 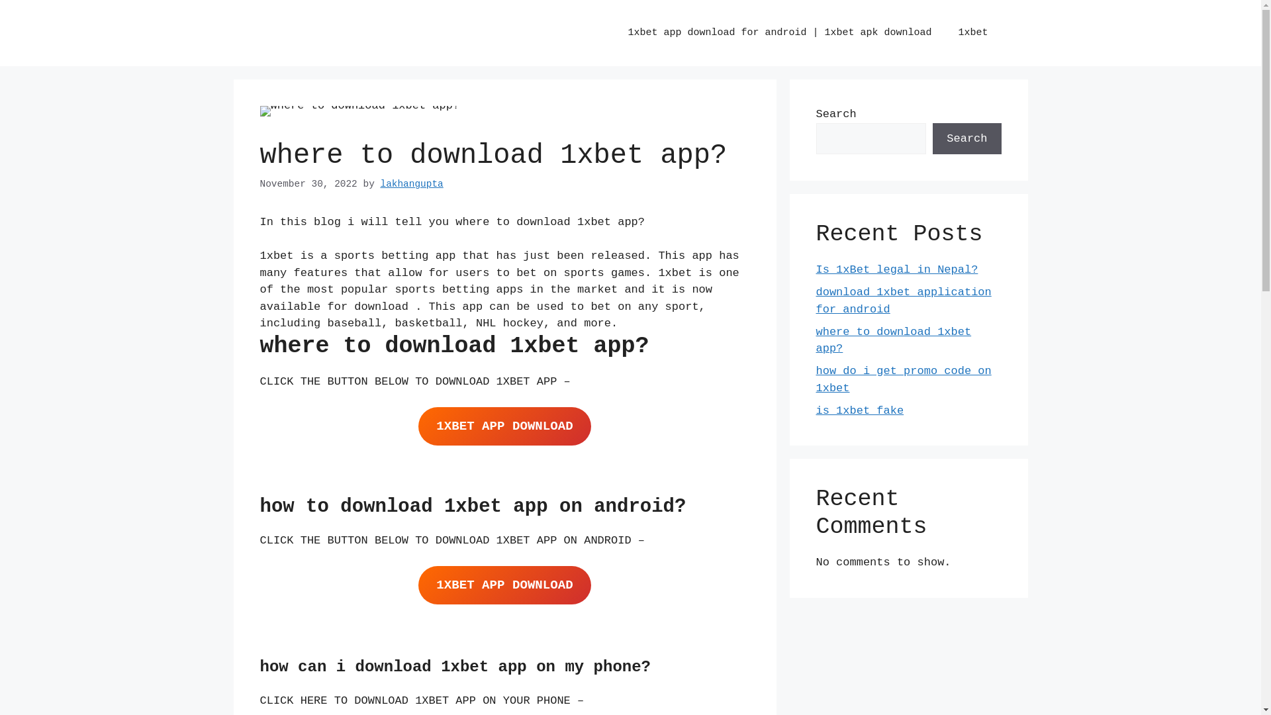 I want to click on where to download 1xbet app?, so click(x=894, y=340).